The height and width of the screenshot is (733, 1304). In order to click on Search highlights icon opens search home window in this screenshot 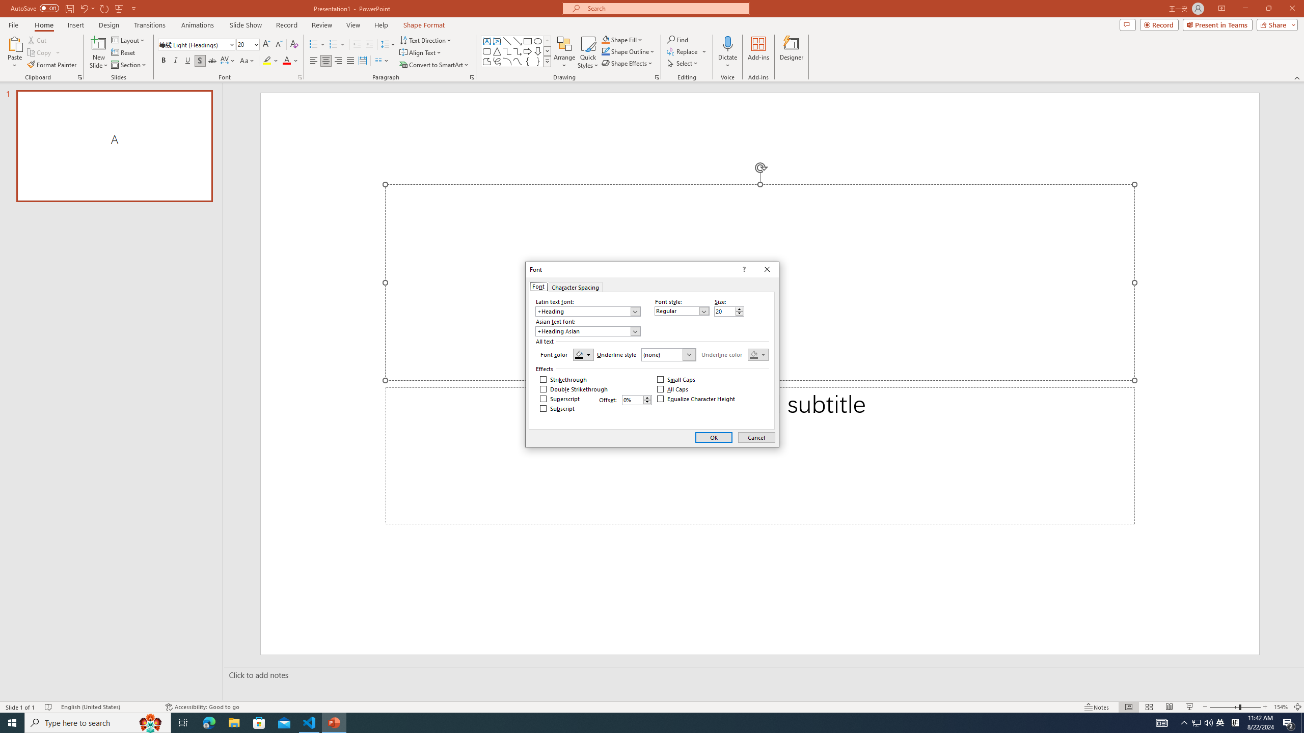, I will do `click(200, 61)`.